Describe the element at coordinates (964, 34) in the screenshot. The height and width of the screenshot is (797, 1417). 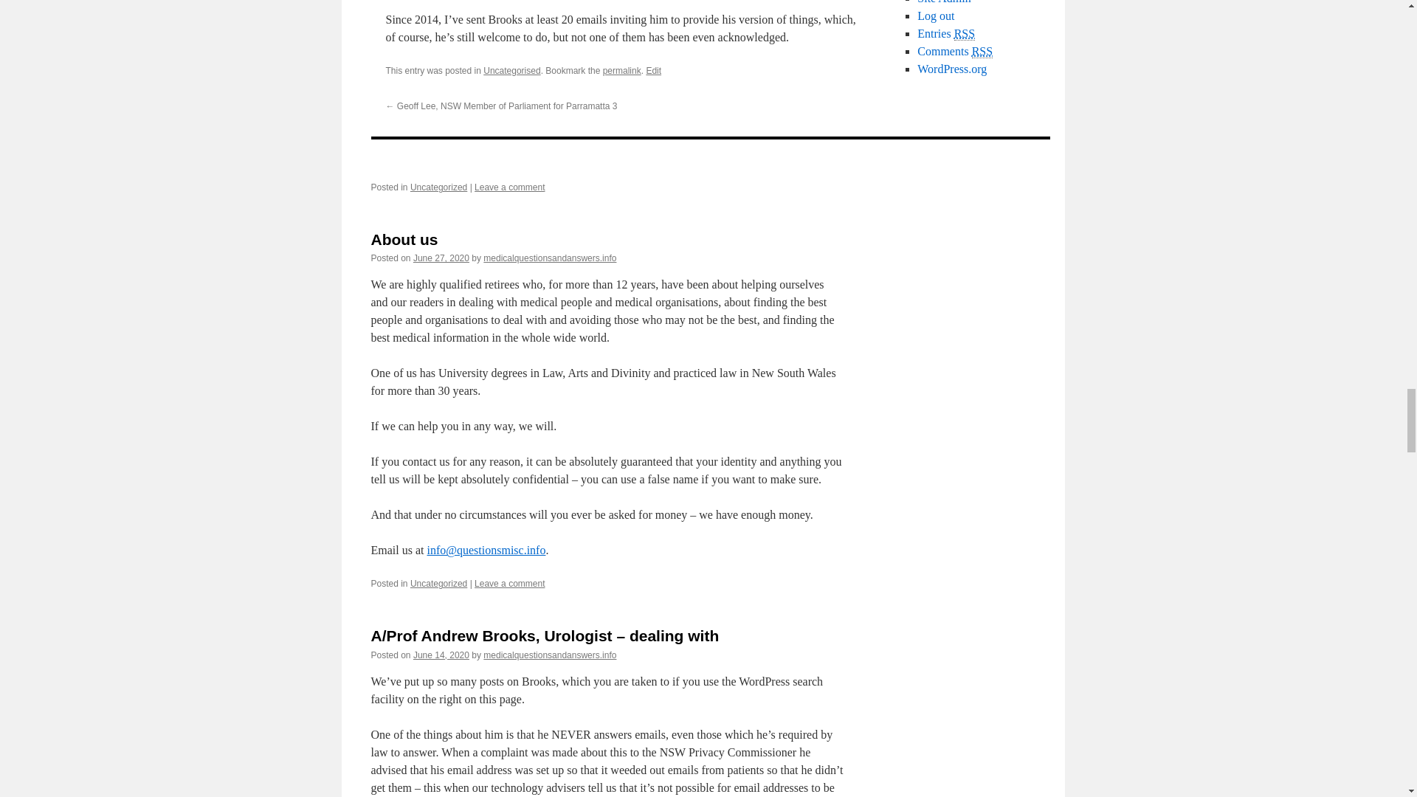
I see `Really Simple Syndication` at that location.